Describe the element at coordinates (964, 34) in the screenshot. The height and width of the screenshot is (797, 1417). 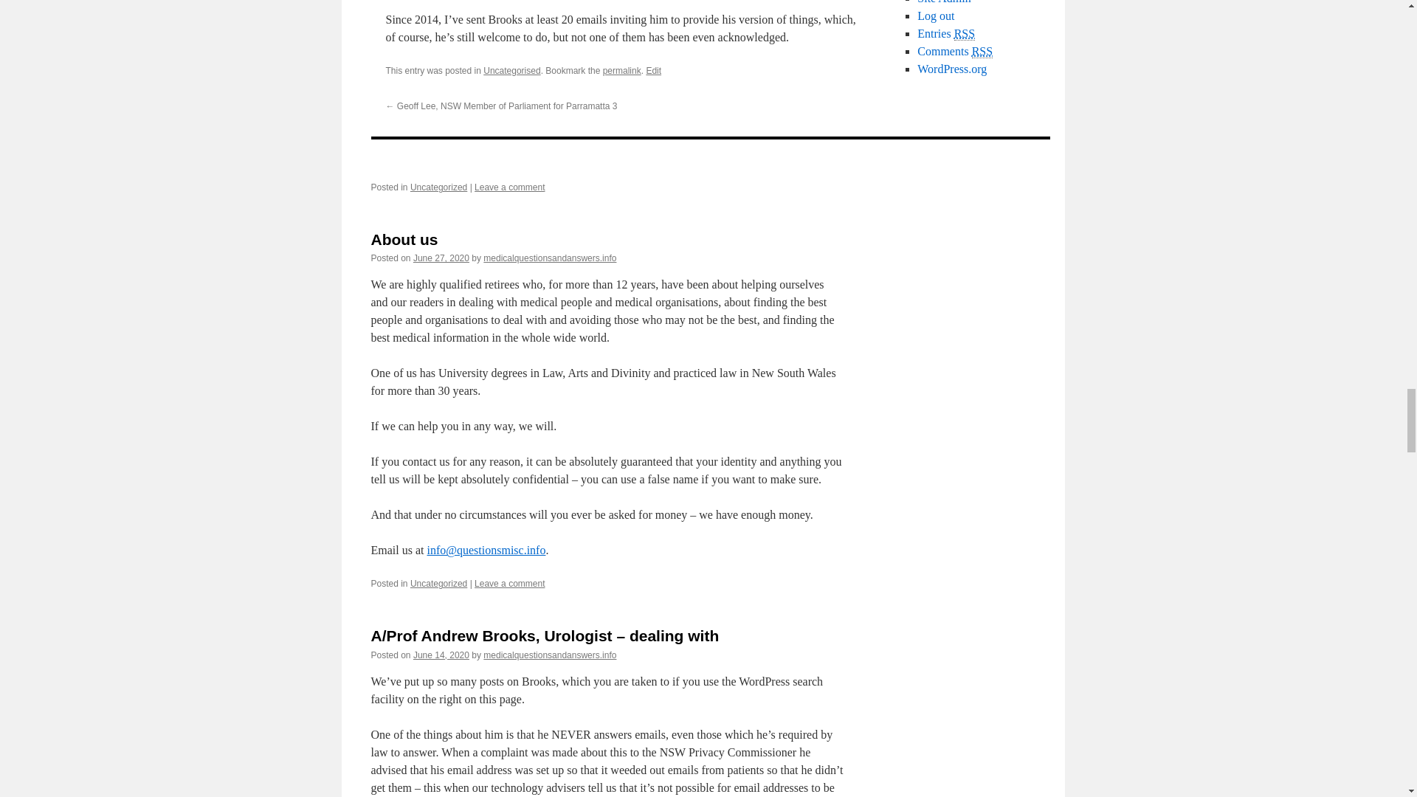
I see `Really Simple Syndication` at that location.